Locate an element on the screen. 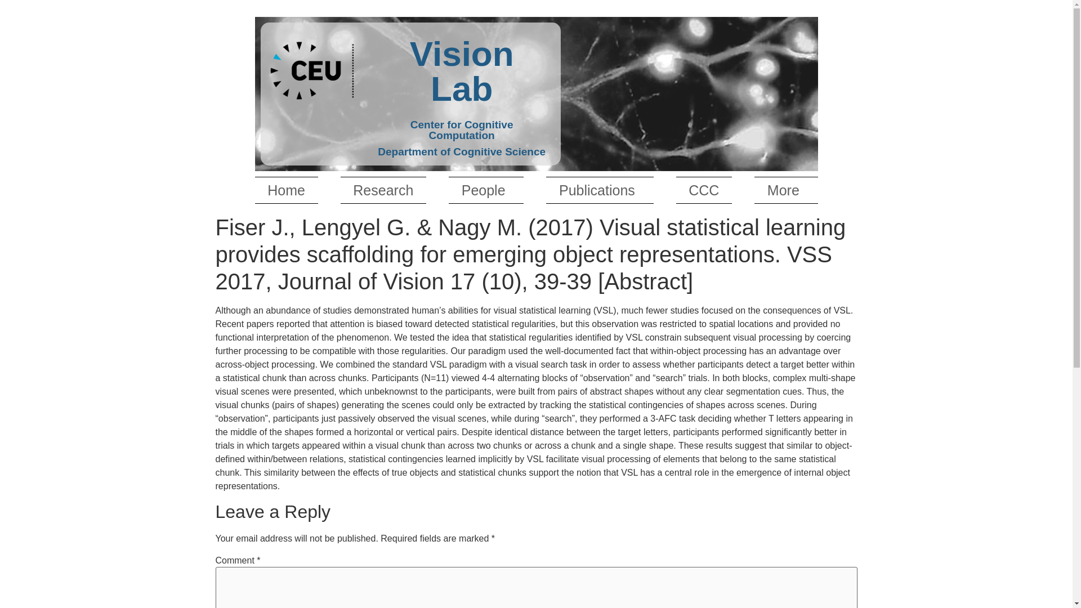  Home is located at coordinates (286, 190).